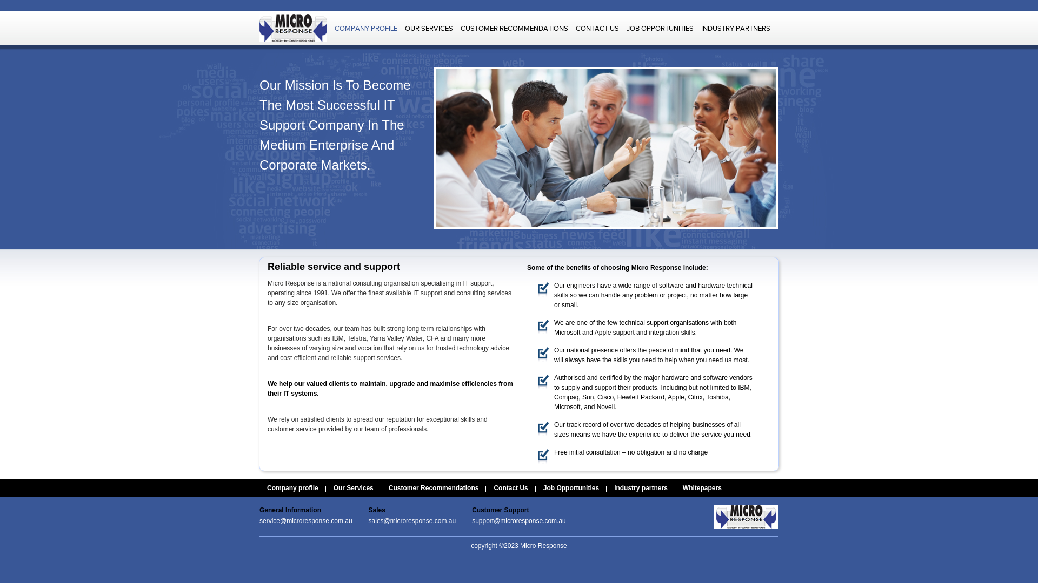 This screenshot has height=583, width=1038. What do you see at coordinates (660, 29) in the screenshot?
I see `JOB OPPORTUNITIES` at bounding box center [660, 29].